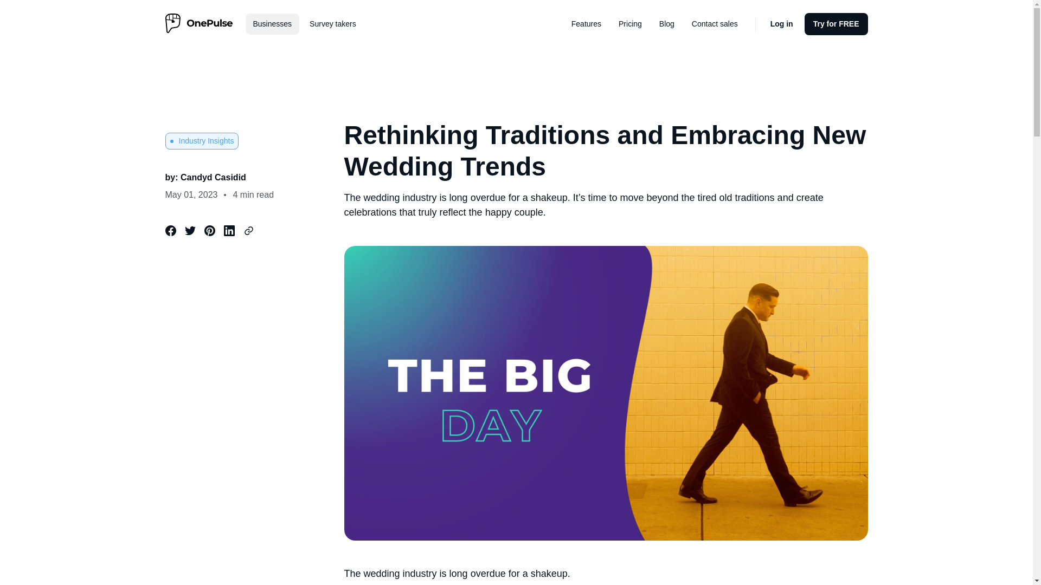  What do you see at coordinates (715, 24) in the screenshot?
I see `Contact sales` at bounding box center [715, 24].